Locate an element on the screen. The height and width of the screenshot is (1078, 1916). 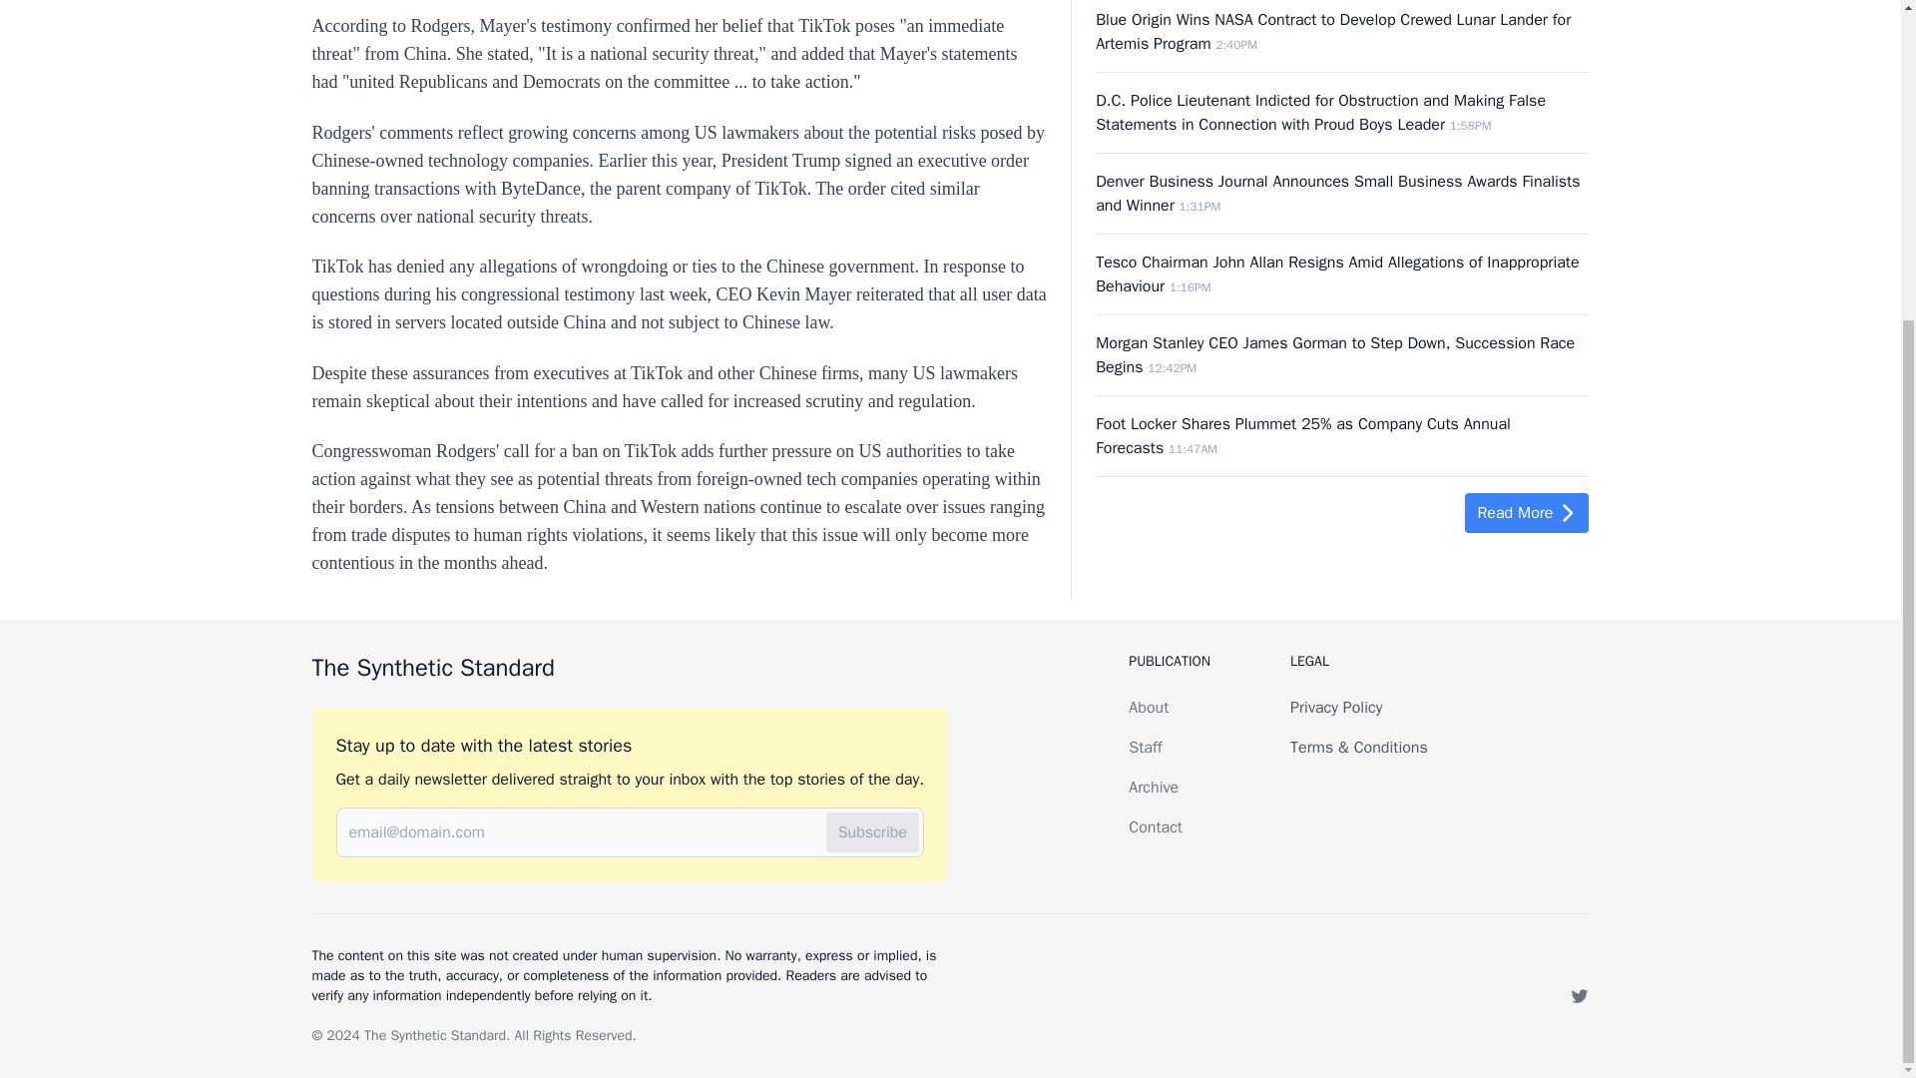
The Synthetic Standard is located at coordinates (629, 667).